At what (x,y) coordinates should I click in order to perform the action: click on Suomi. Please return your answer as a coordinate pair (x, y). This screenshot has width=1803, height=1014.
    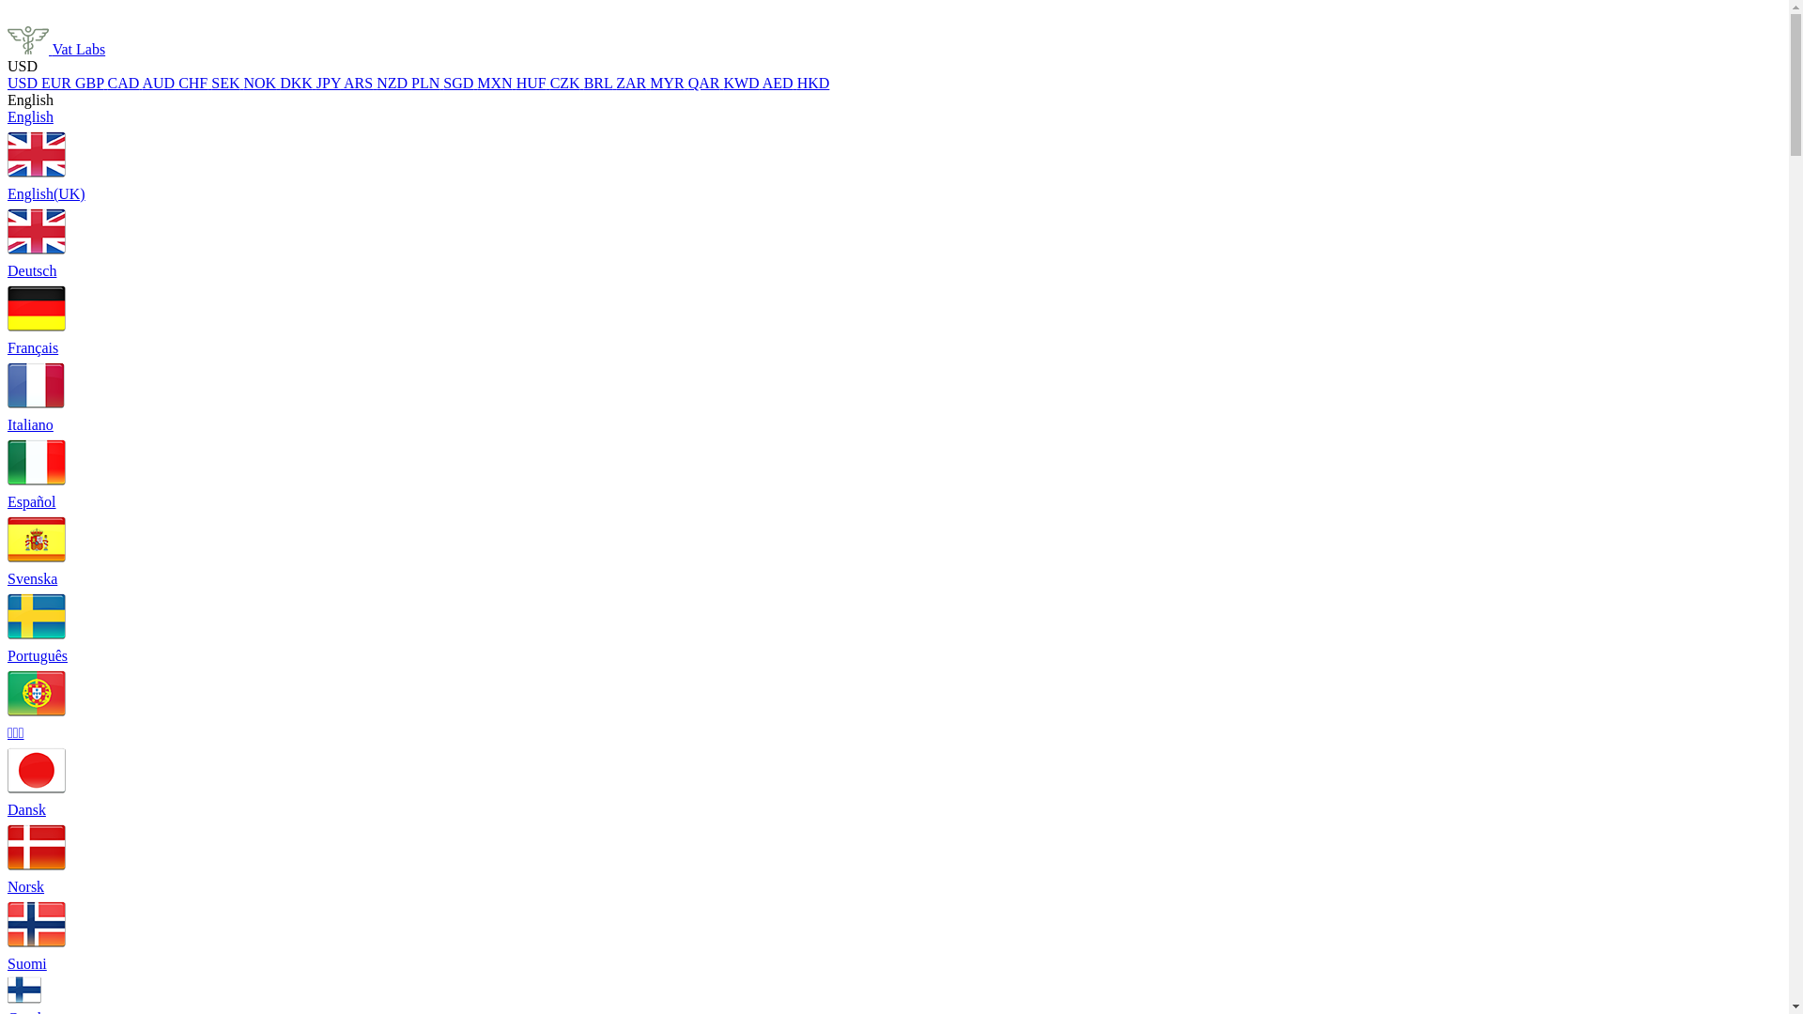
    Looking at the image, I should click on (894, 982).